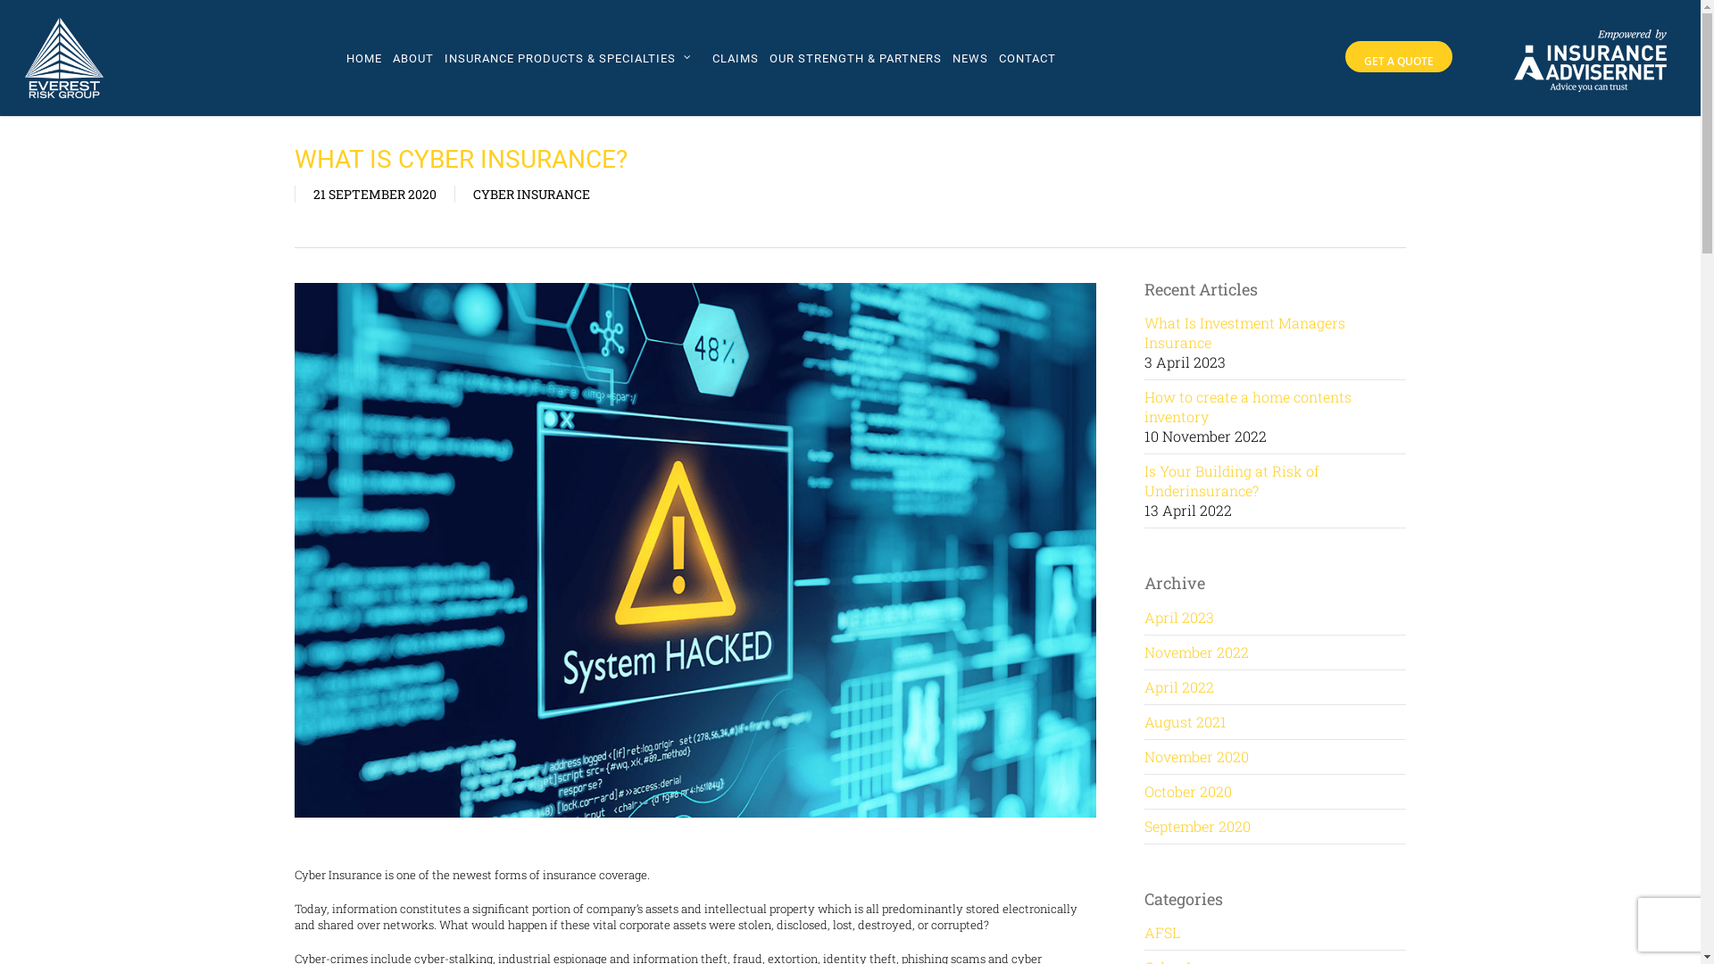 The width and height of the screenshot is (1714, 964). Describe the element at coordinates (532, 195) in the screenshot. I see `CYBER INSURANCE` at that location.